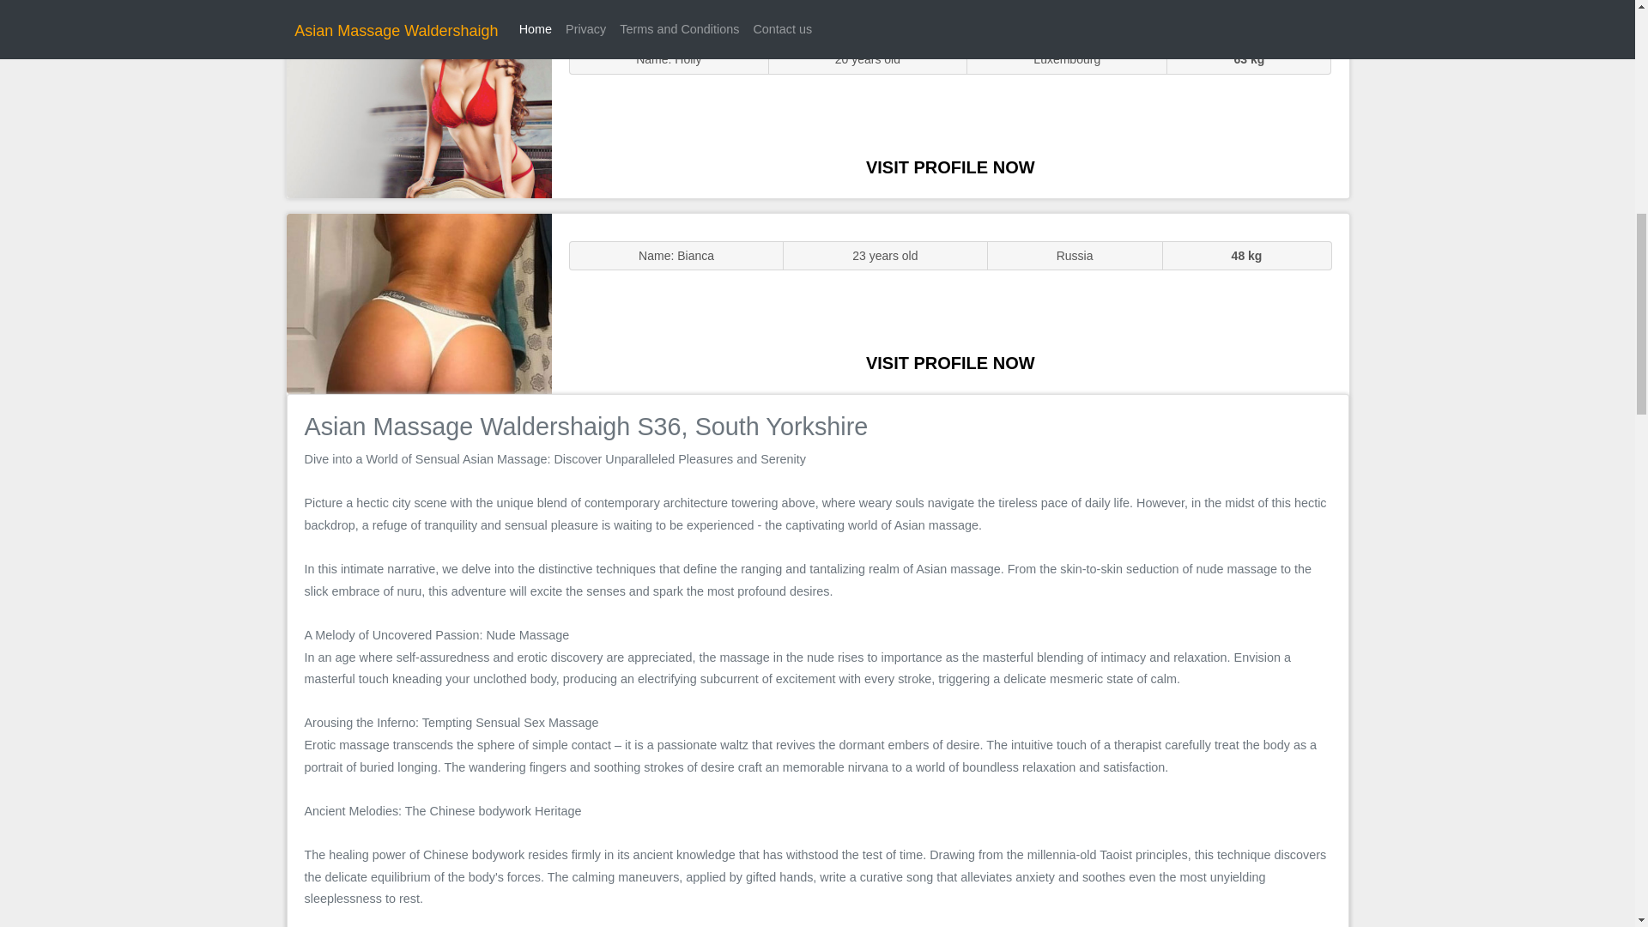 Image resolution: width=1648 pixels, height=927 pixels. I want to click on Massage, so click(419, 302).